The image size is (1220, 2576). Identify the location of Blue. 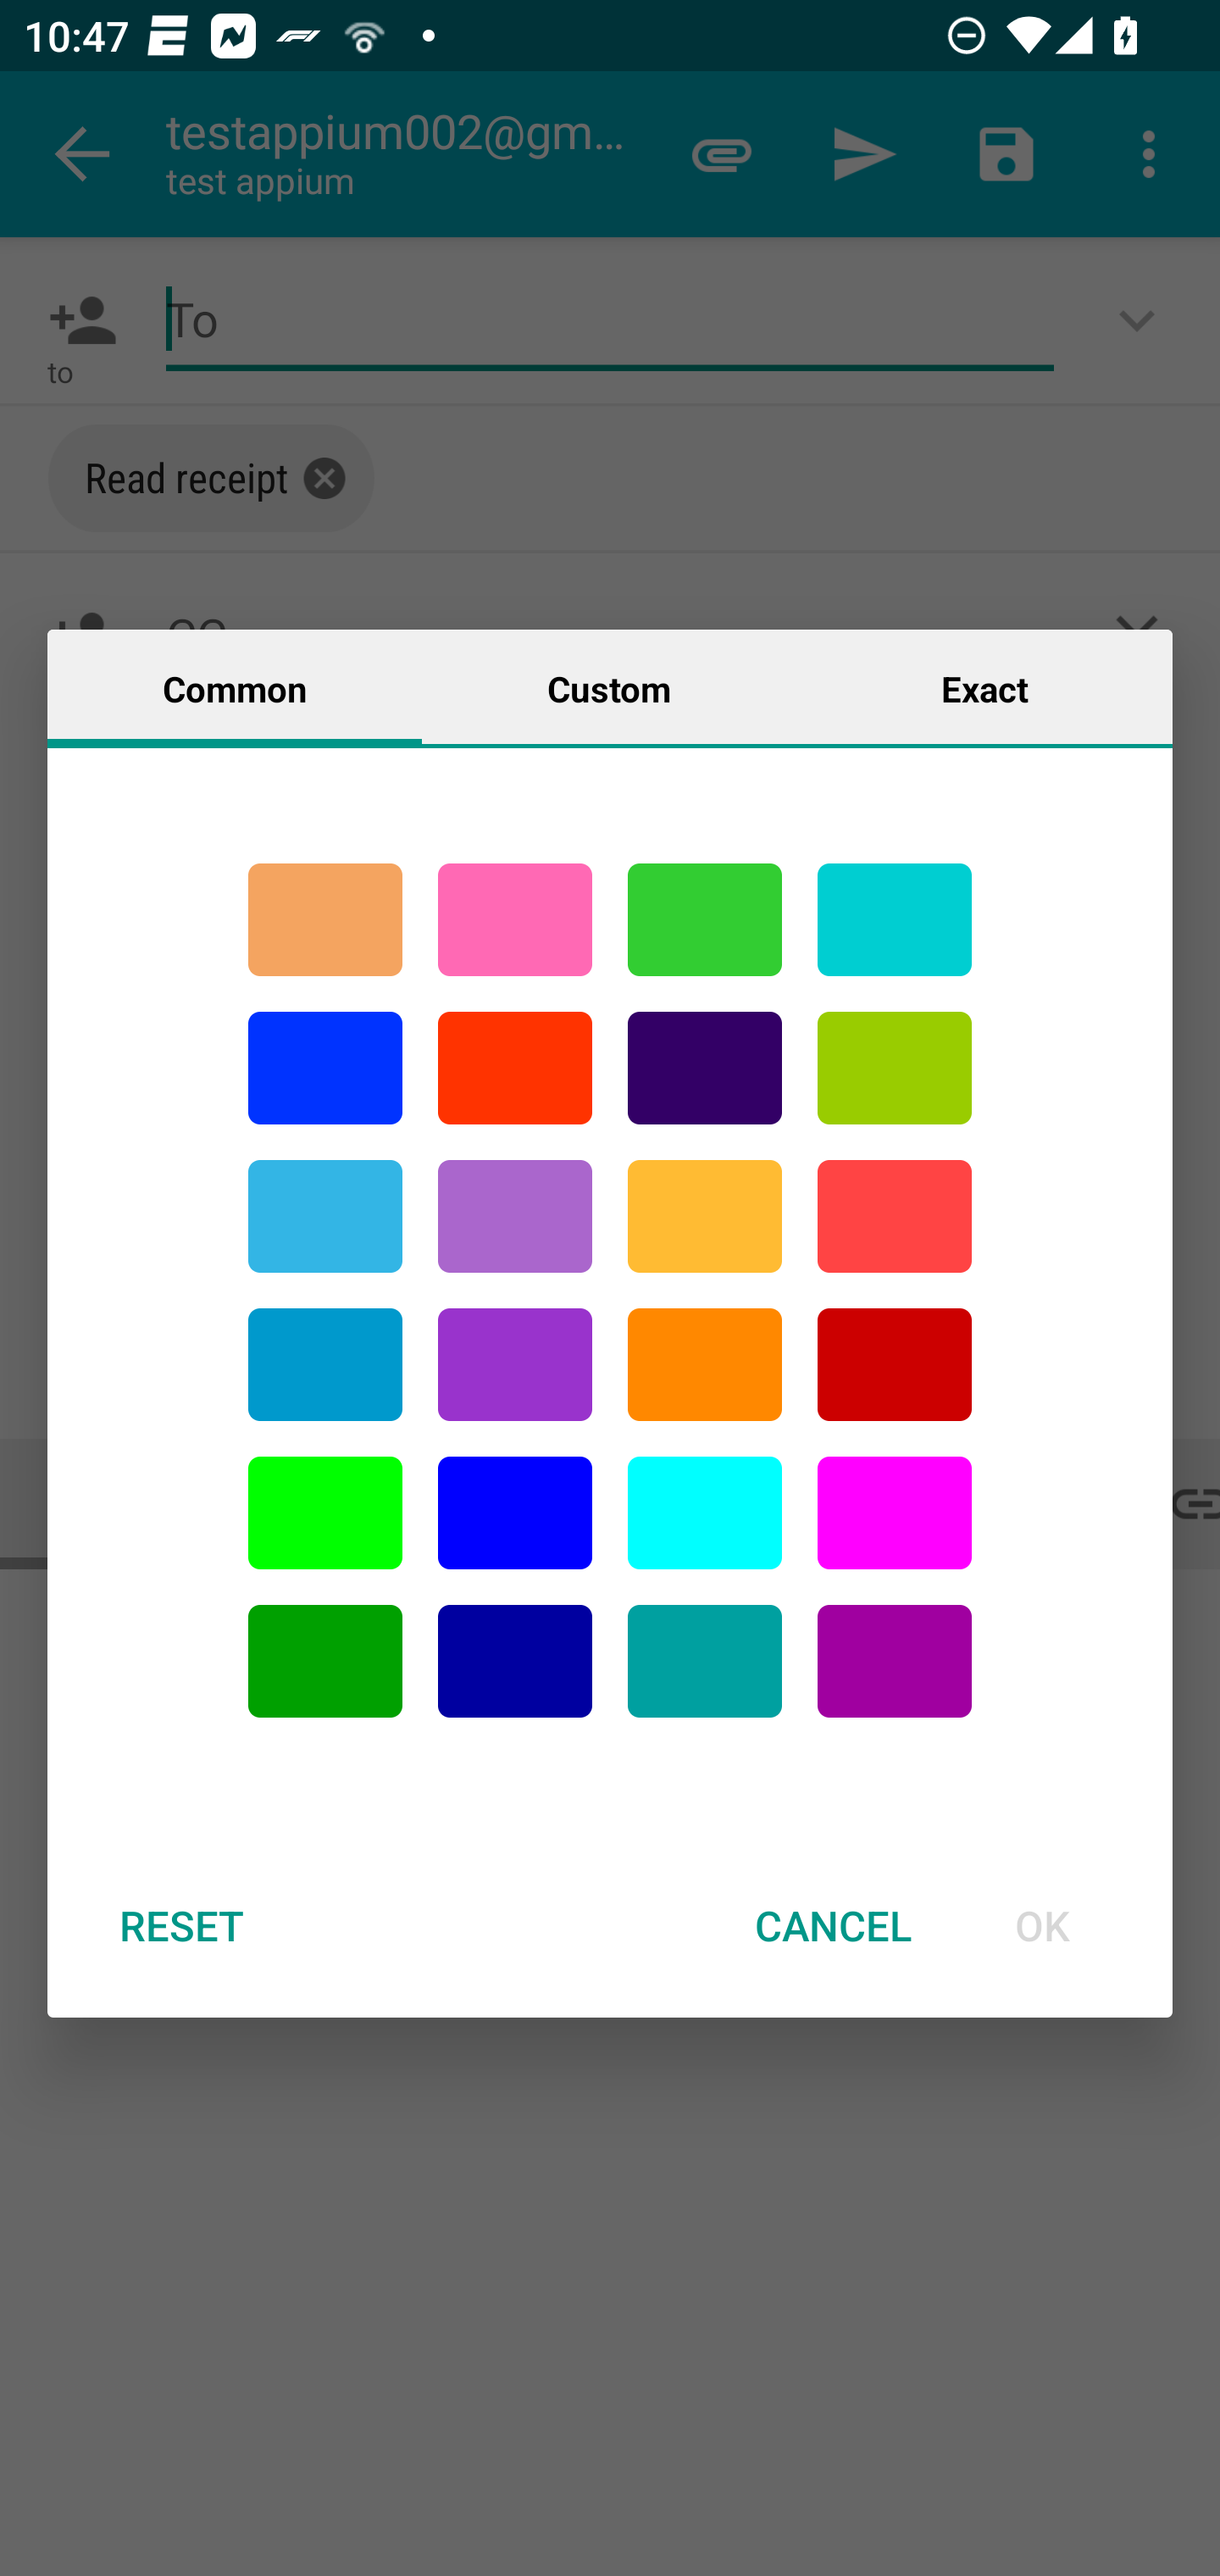
(325, 1068).